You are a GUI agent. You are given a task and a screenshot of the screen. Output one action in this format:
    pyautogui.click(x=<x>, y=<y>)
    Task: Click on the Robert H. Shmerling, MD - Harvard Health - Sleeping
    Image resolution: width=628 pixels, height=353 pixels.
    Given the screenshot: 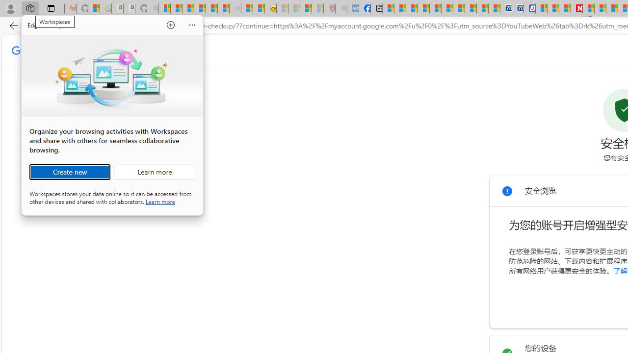 What is the action you would take?
    pyautogui.click(x=330, y=9)
    